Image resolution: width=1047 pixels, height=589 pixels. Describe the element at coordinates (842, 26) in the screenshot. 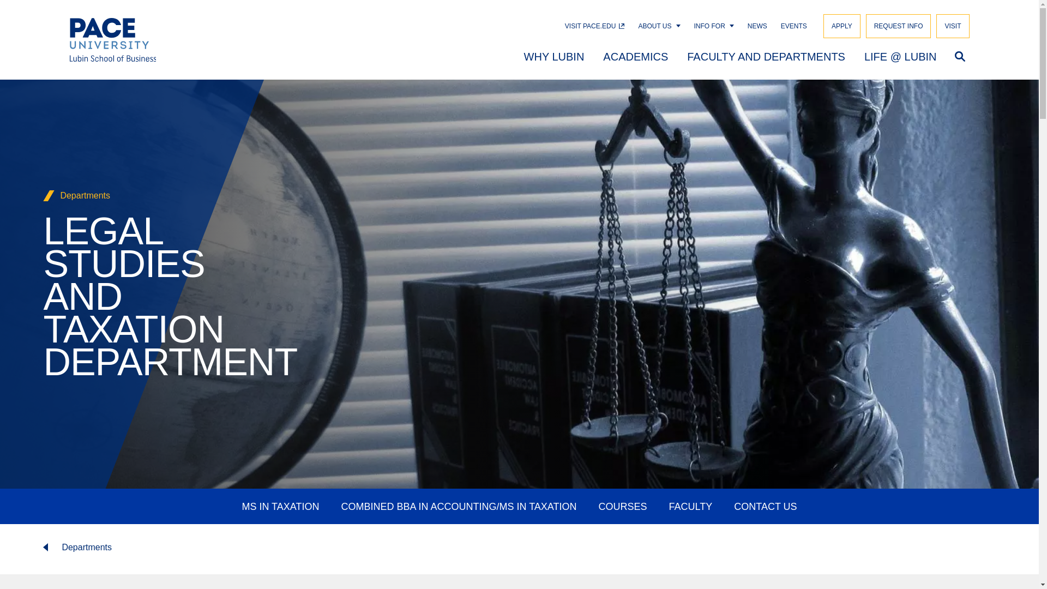

I see `APPLY` at that location.